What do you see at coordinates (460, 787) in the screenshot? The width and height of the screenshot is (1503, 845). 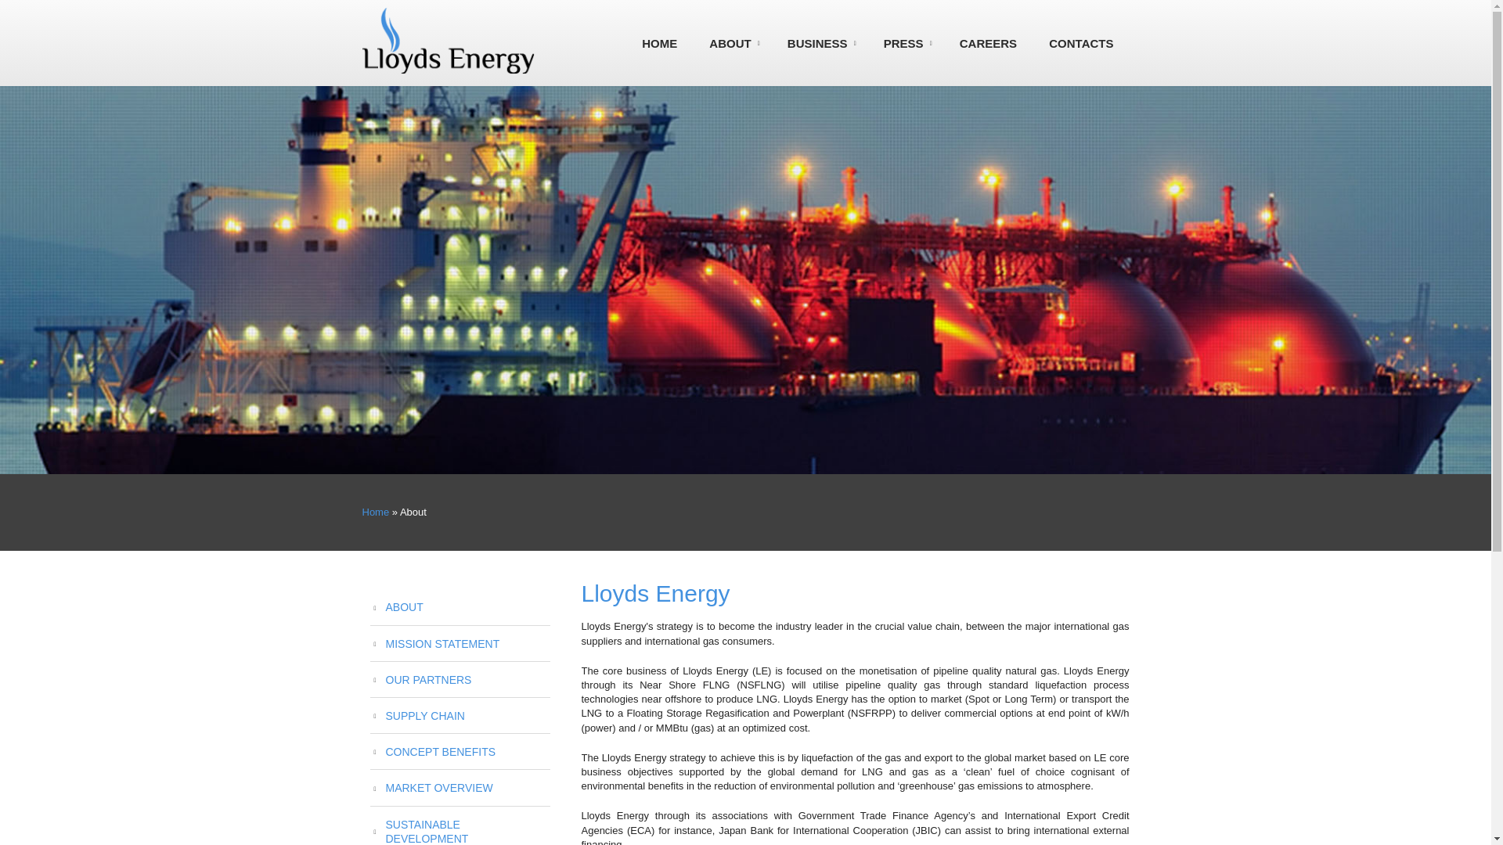 I see `MARKET OVERVIEW` at bounding box center [460, 787].